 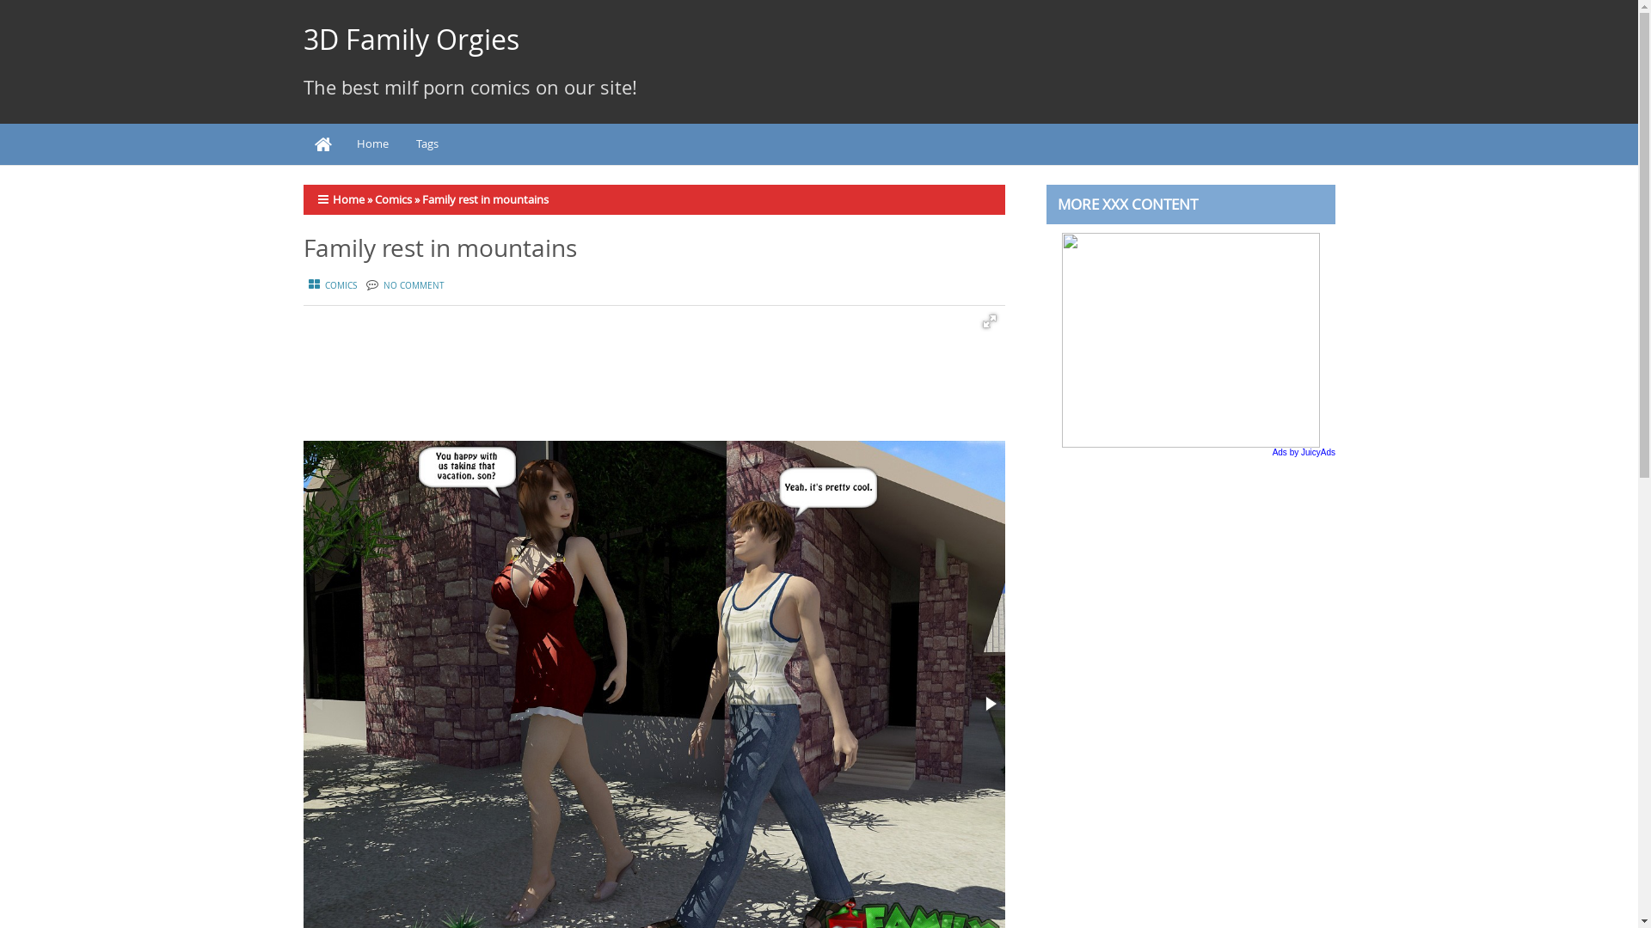 What do you see at coordinates (322, 144) in the screenshot?
I see `Home` at bounding box center [322, 144].